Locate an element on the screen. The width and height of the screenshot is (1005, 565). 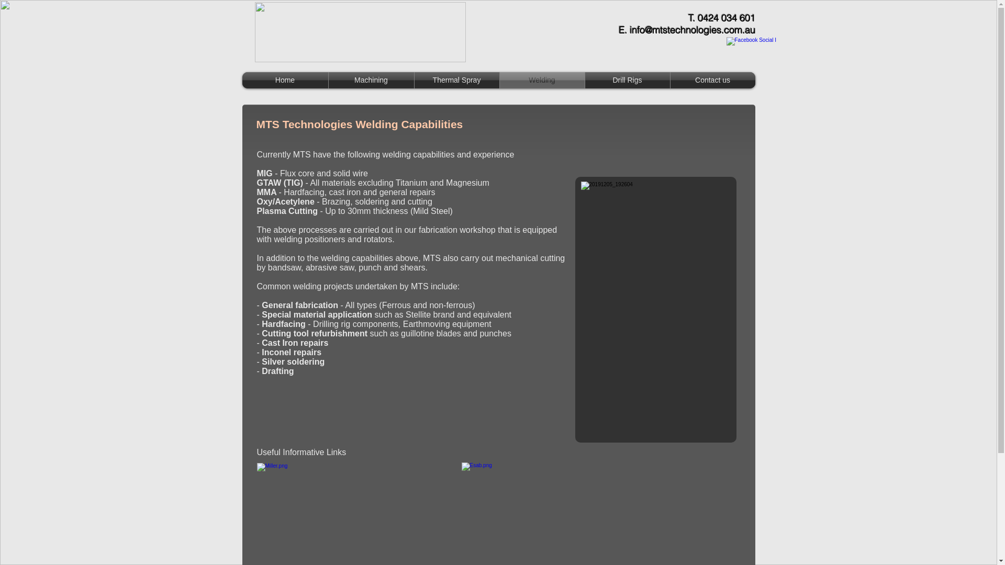
Machining is located at coordinates (372, 81).